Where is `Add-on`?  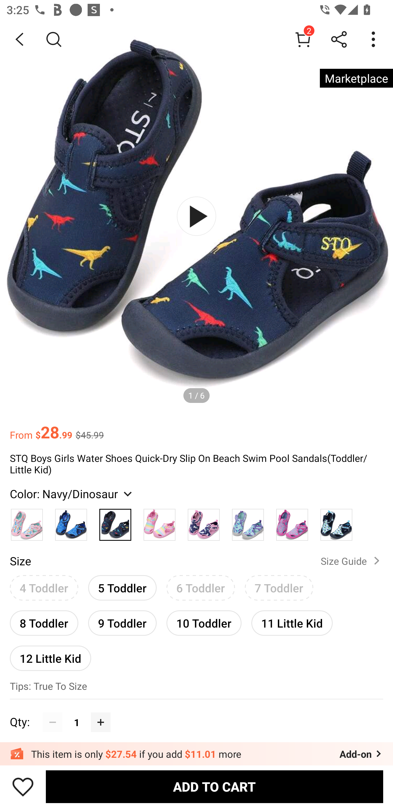
Add-on is located at coordinates (361, 754).